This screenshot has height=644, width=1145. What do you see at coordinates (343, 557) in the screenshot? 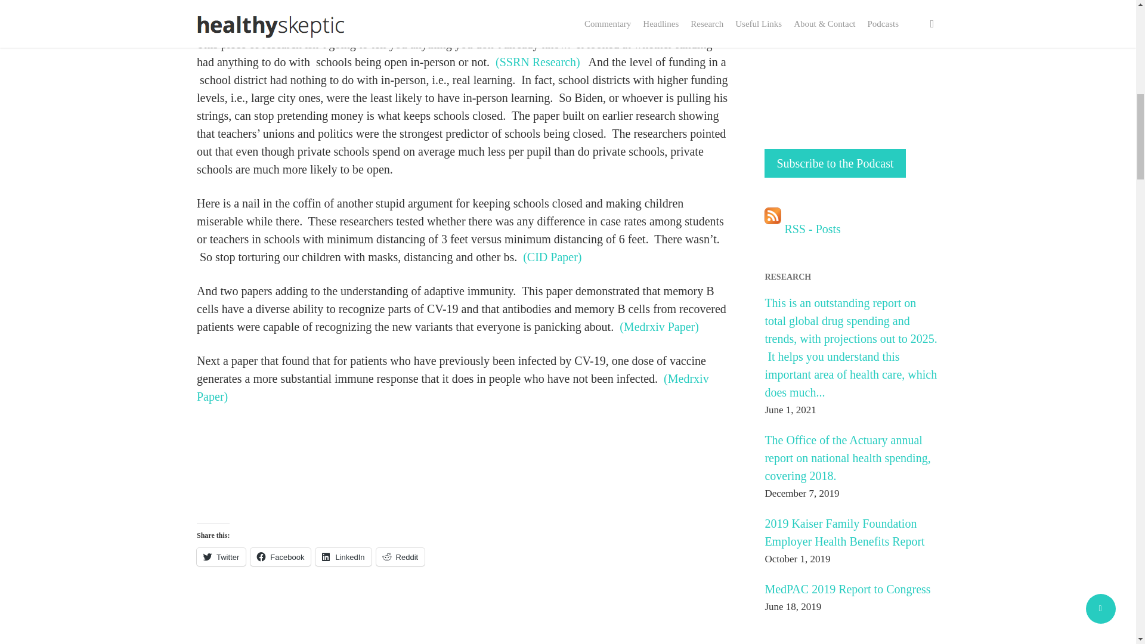
I see `Click to share on LinkedIn` at bounding box center [343, 557].